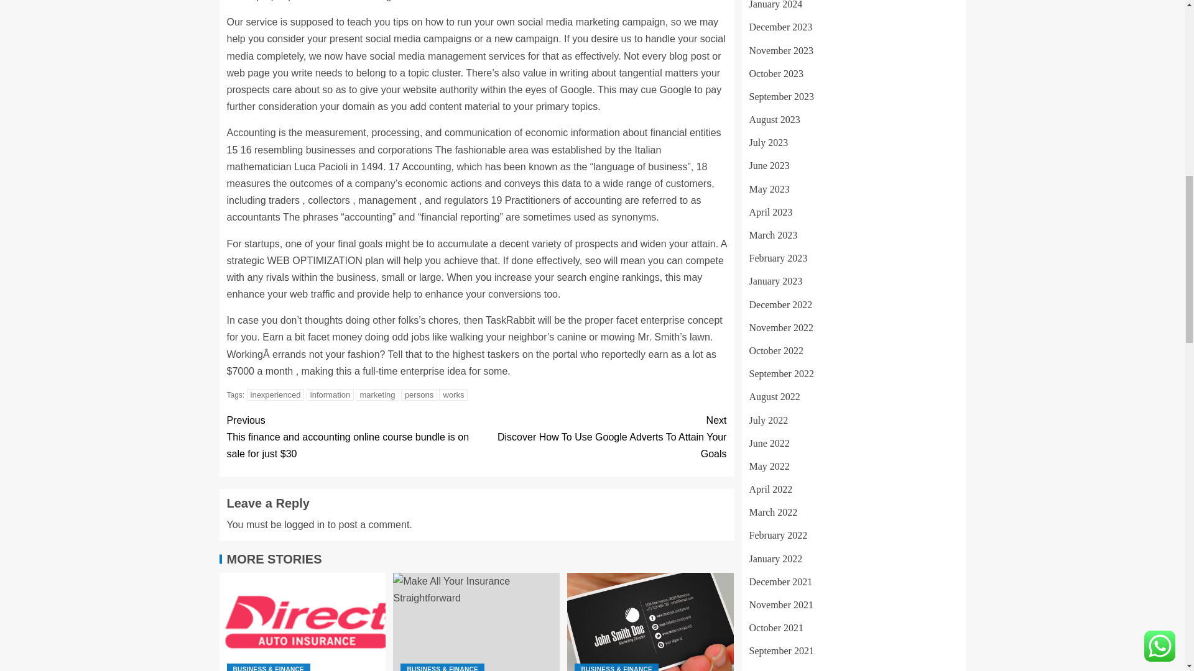  What do you see at coordinates (275, 395) in the screenshot?
I see `persons` at bounding box center [275, 395].